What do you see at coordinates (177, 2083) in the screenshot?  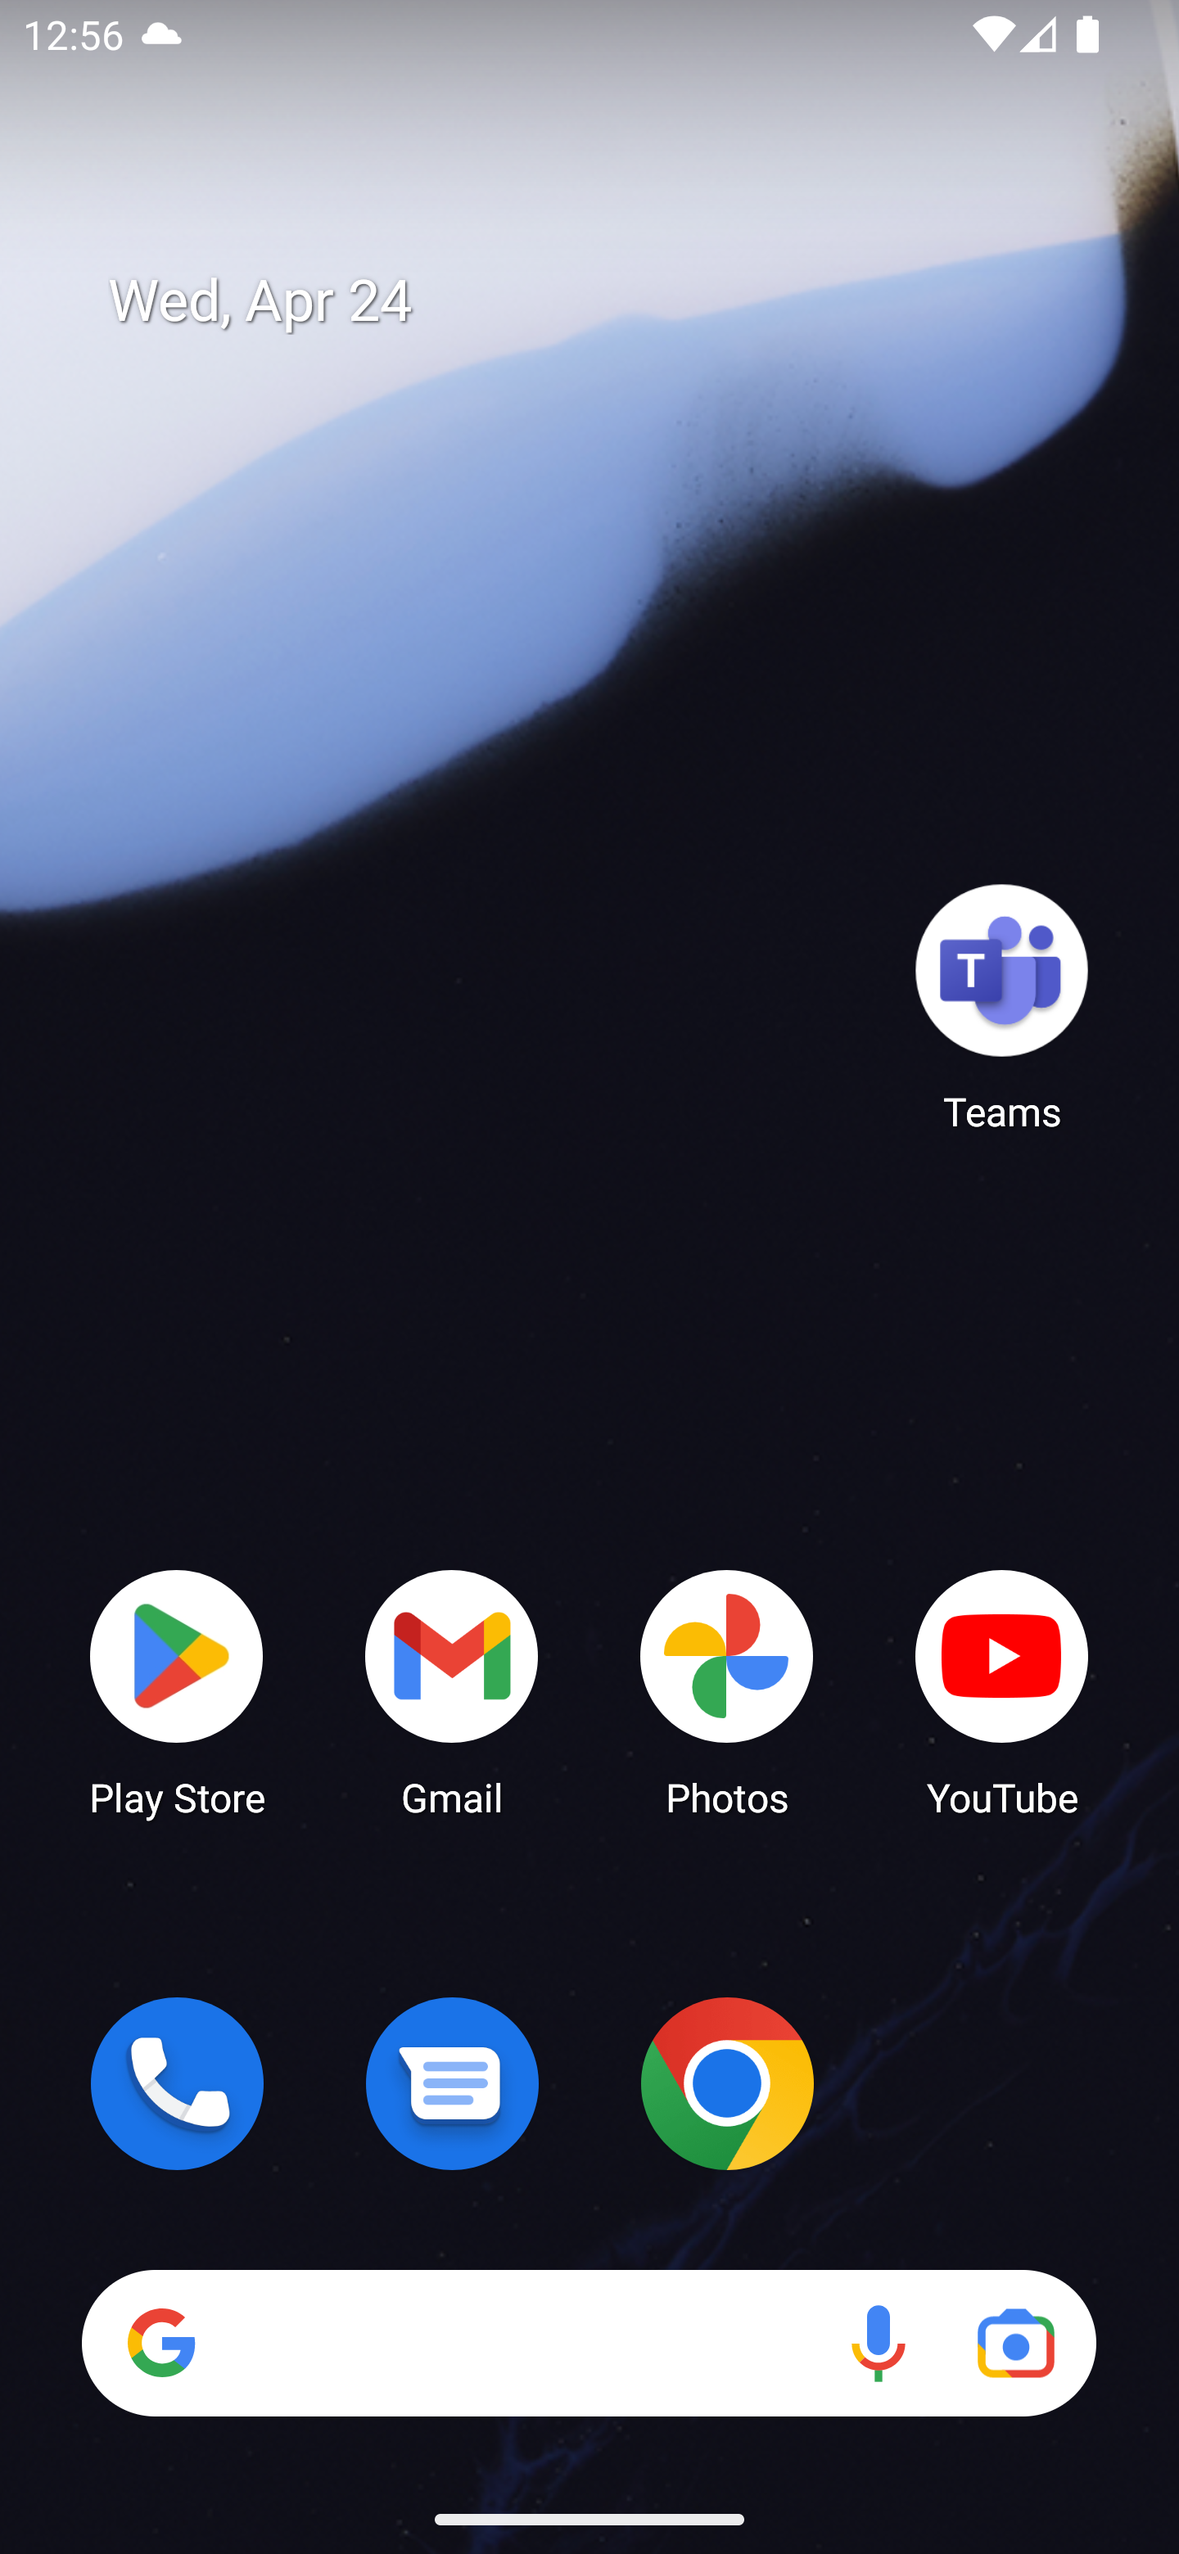 I see `Phone` at bounding box center [177, 2083].